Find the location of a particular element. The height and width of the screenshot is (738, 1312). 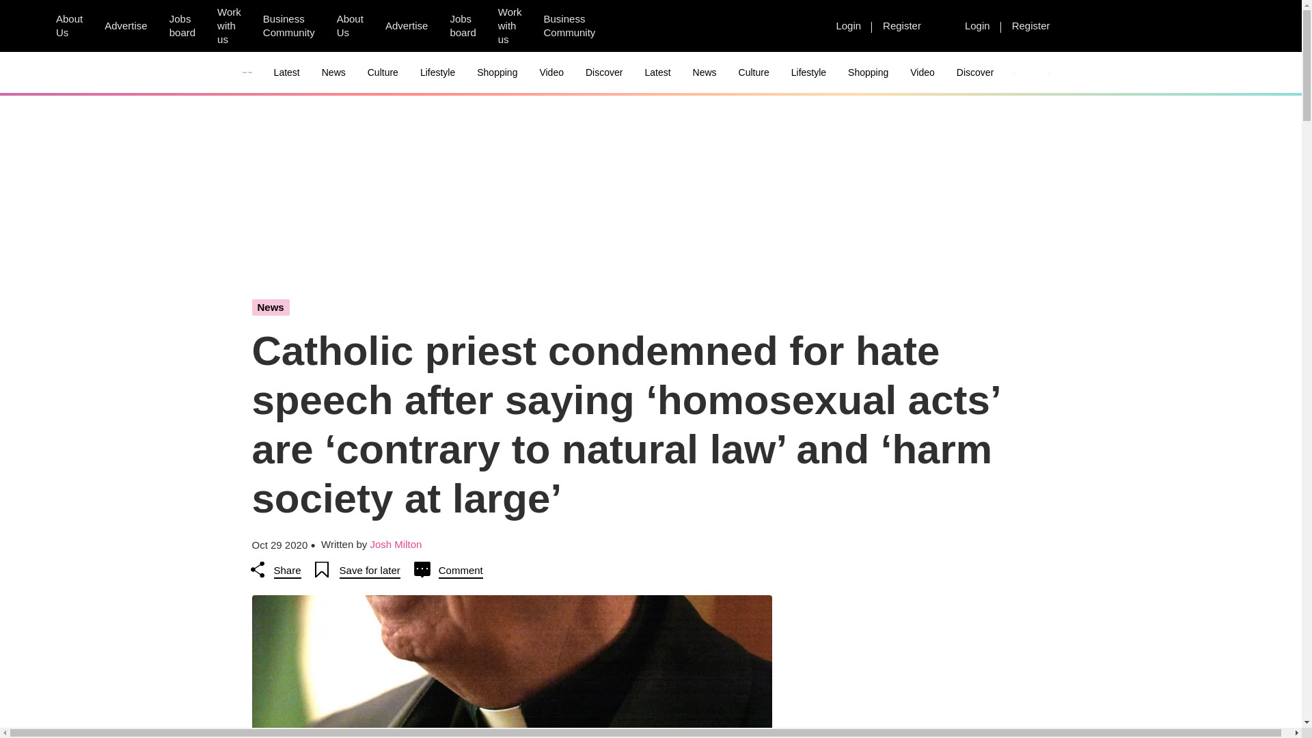

Register is located at coordinates (902, 25).